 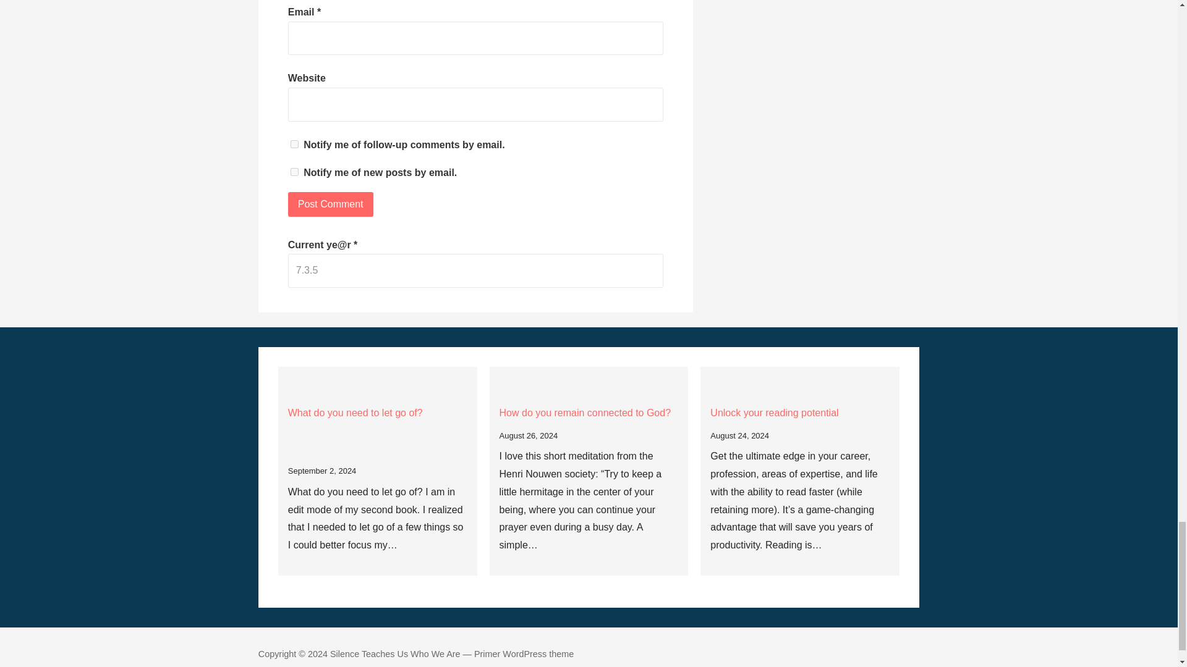 I want to click on Post Comment, so click(x=331, y=204).